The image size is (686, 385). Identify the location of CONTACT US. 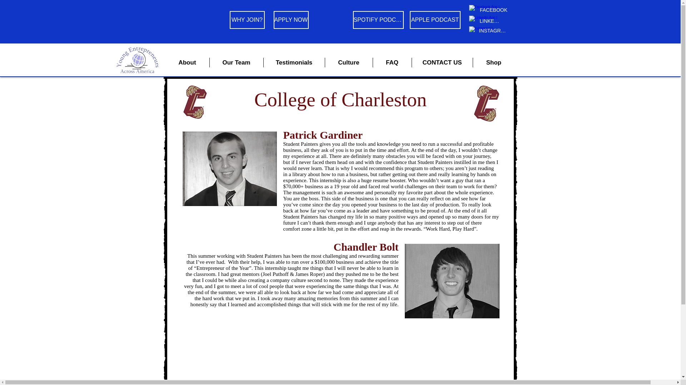
(442, 63).